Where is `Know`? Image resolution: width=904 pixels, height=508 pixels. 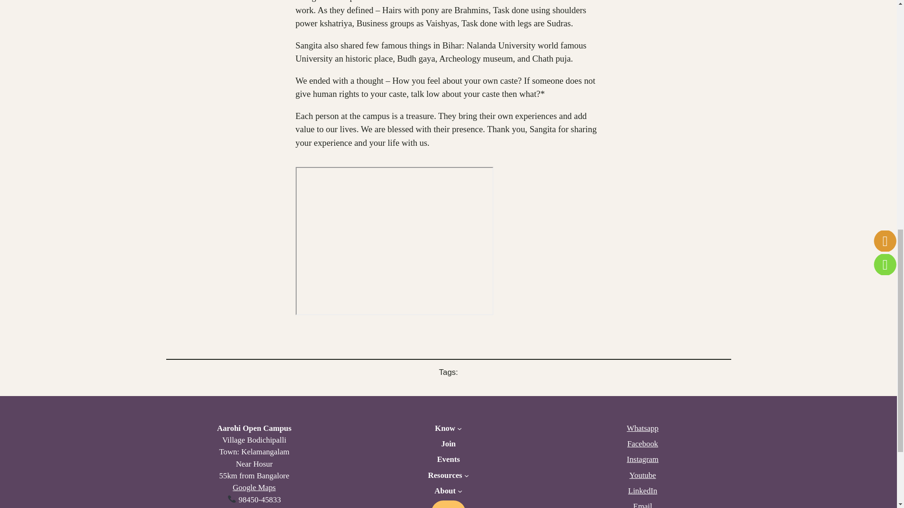
Know is located at coordinates (445, 428).